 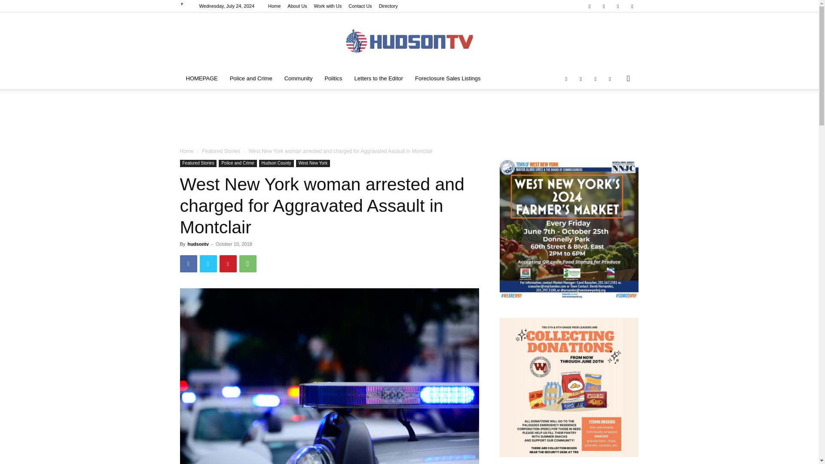 I want to click on Contact Us, so click(x=360, y=6).